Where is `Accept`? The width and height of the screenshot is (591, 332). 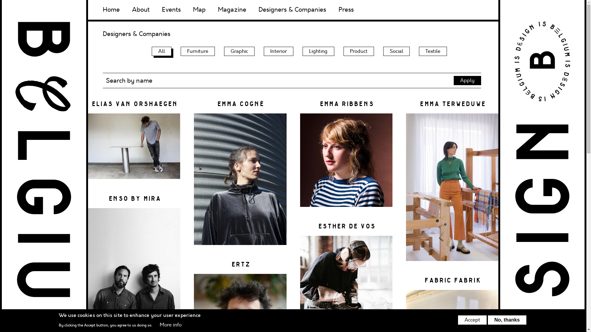
Accept is located at coordinates (472, 320).